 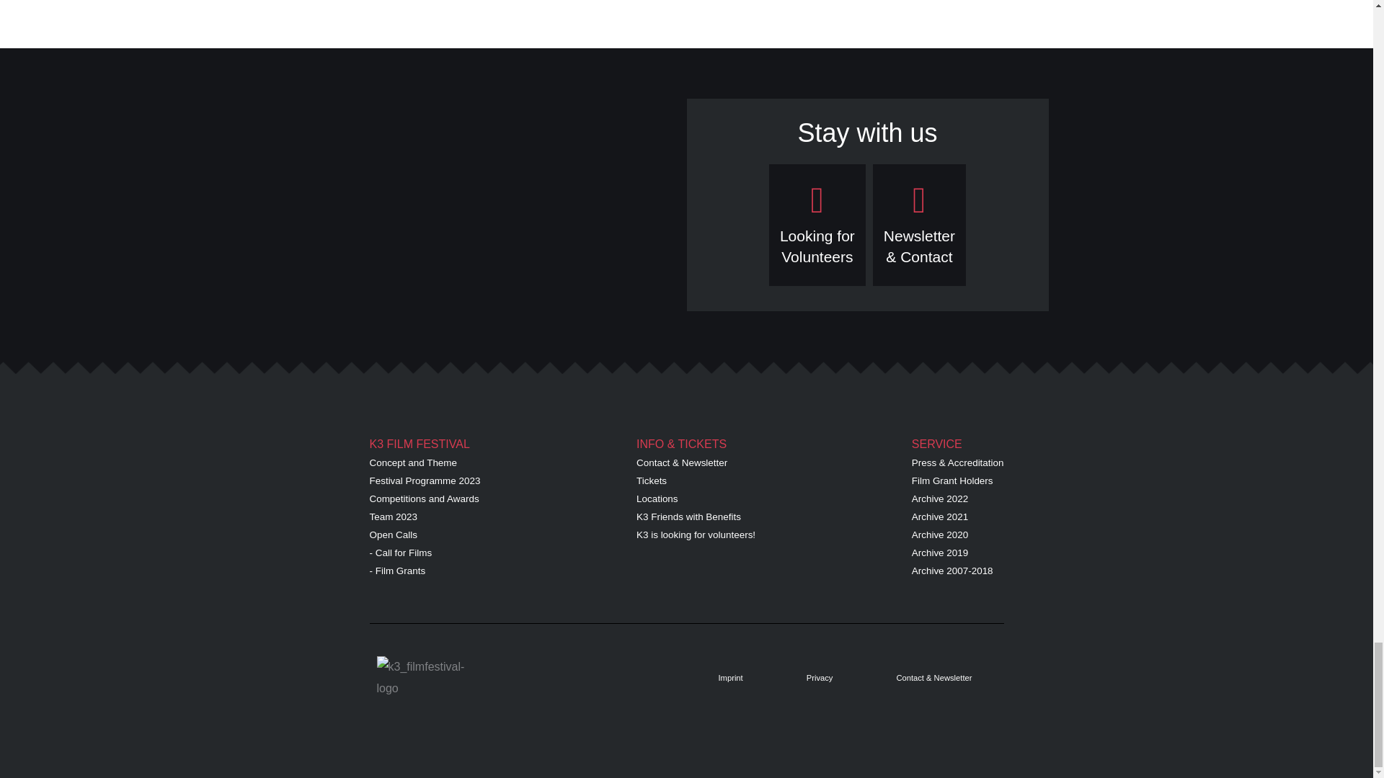 I want to click on Competitions and Awards, so click(x=424, y=498).